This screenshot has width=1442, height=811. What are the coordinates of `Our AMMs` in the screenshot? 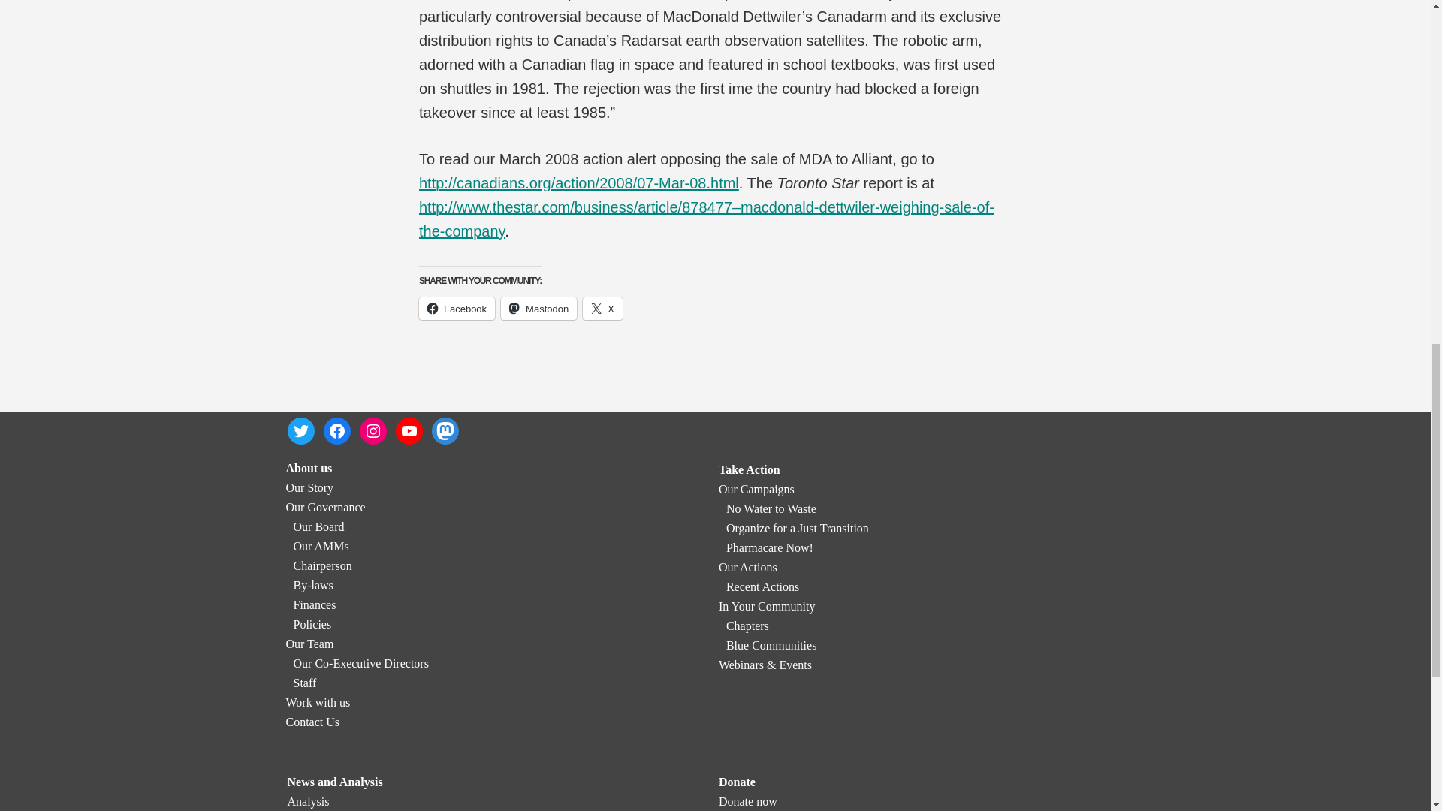 It's located at (320, 546).